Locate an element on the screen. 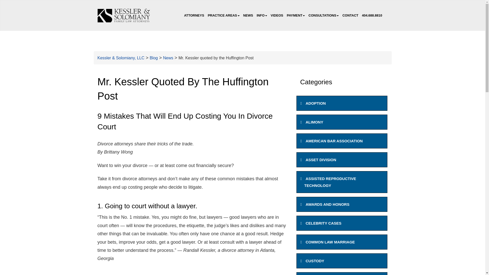  Go to the News Category archives. is located at coordinates (168, 58).